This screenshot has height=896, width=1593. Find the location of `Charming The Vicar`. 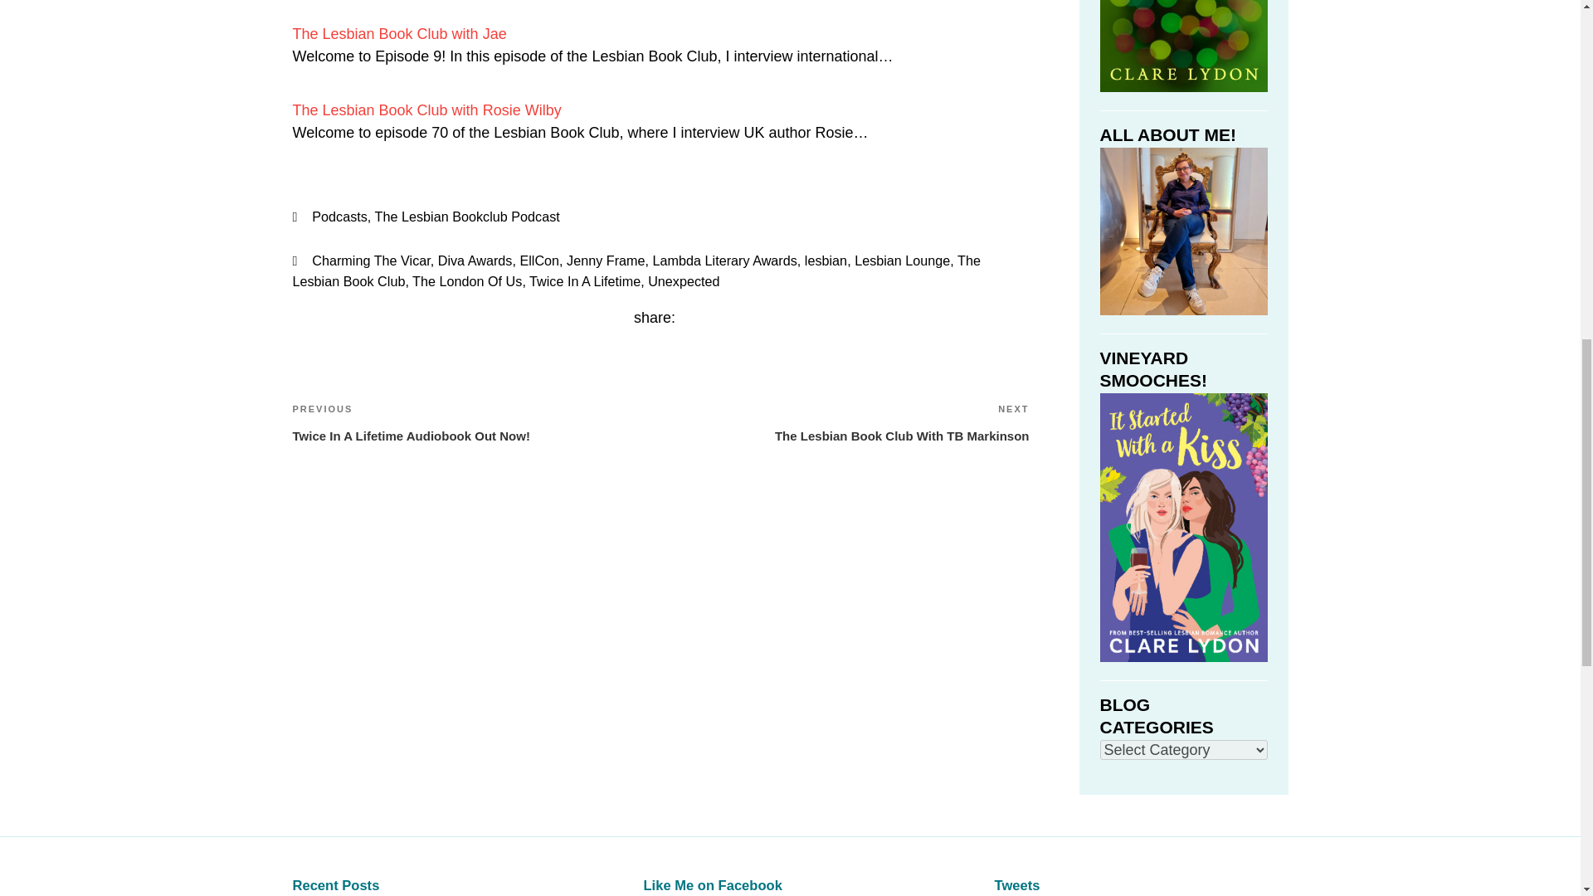

Charming The Vicar is located at coordinates (371, 260).